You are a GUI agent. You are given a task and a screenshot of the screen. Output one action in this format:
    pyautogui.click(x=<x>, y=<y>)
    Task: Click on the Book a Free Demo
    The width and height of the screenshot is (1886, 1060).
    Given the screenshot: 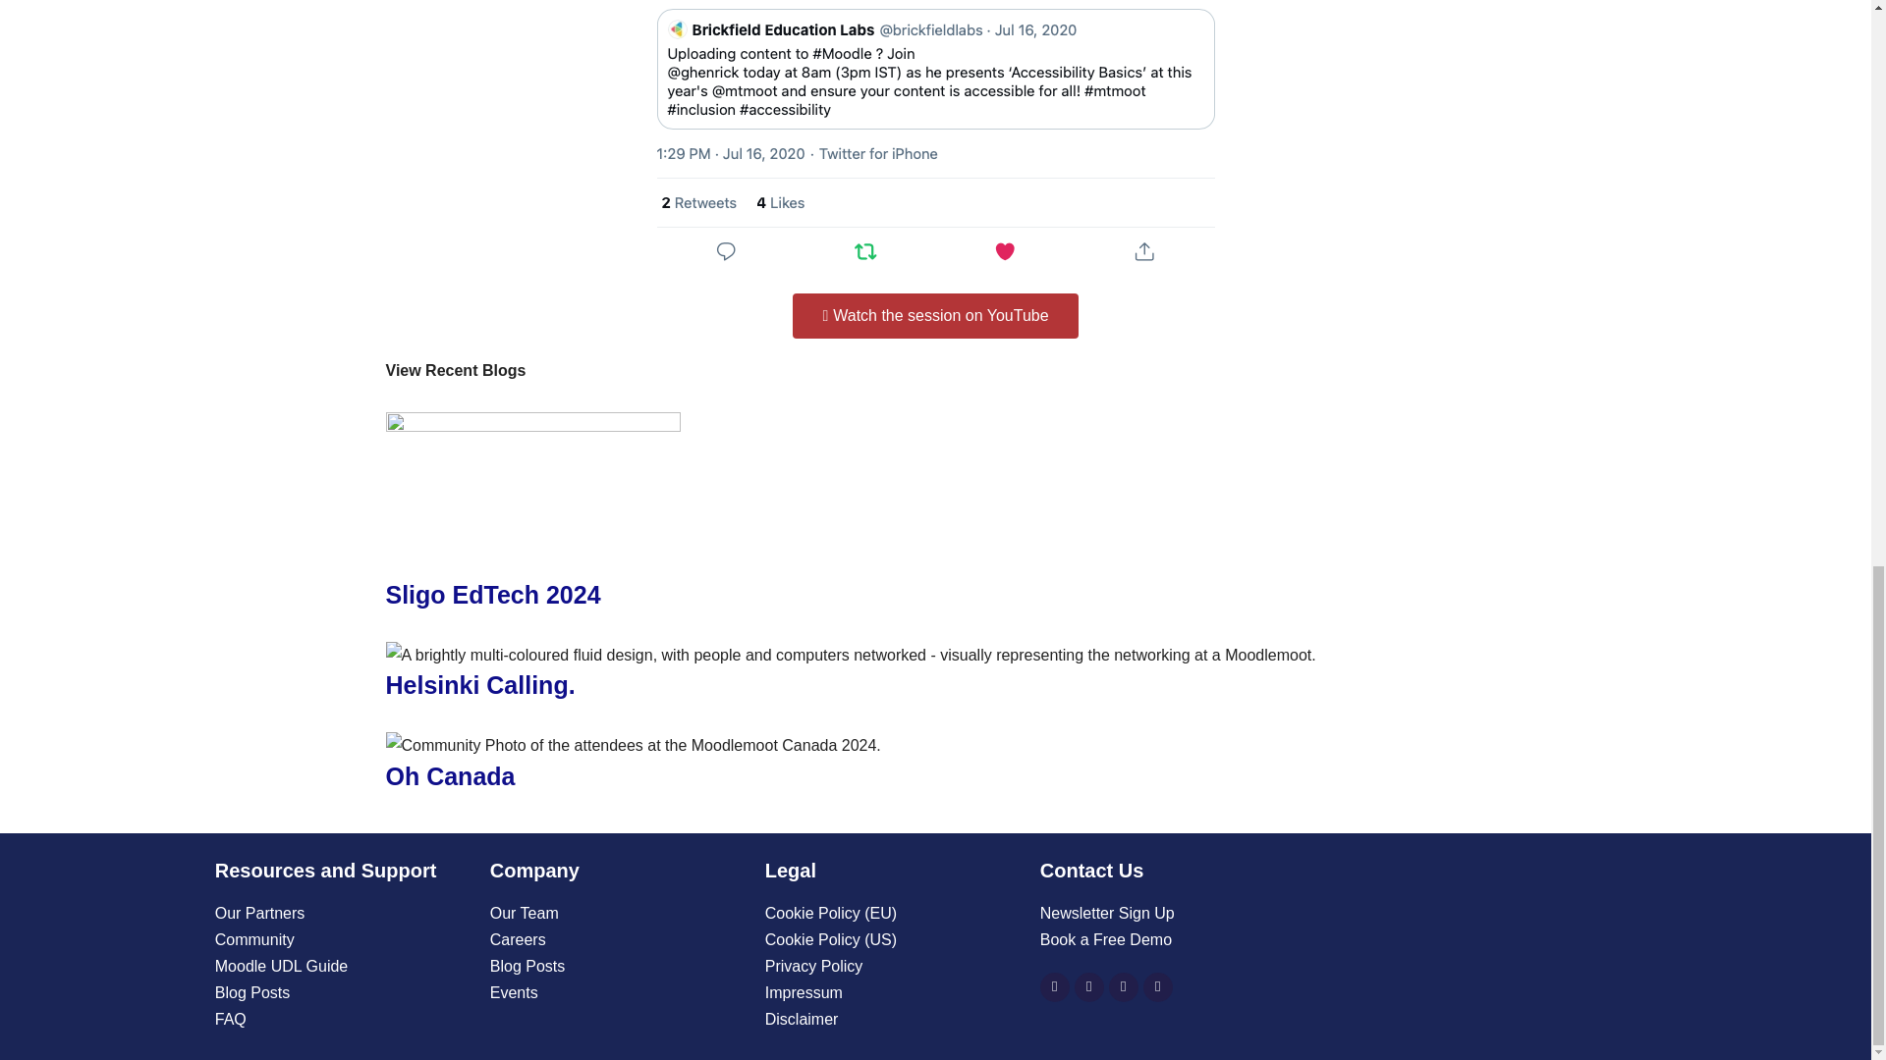 What is the action you would take?
    pyautogui.click(x=1168, y=938)
    